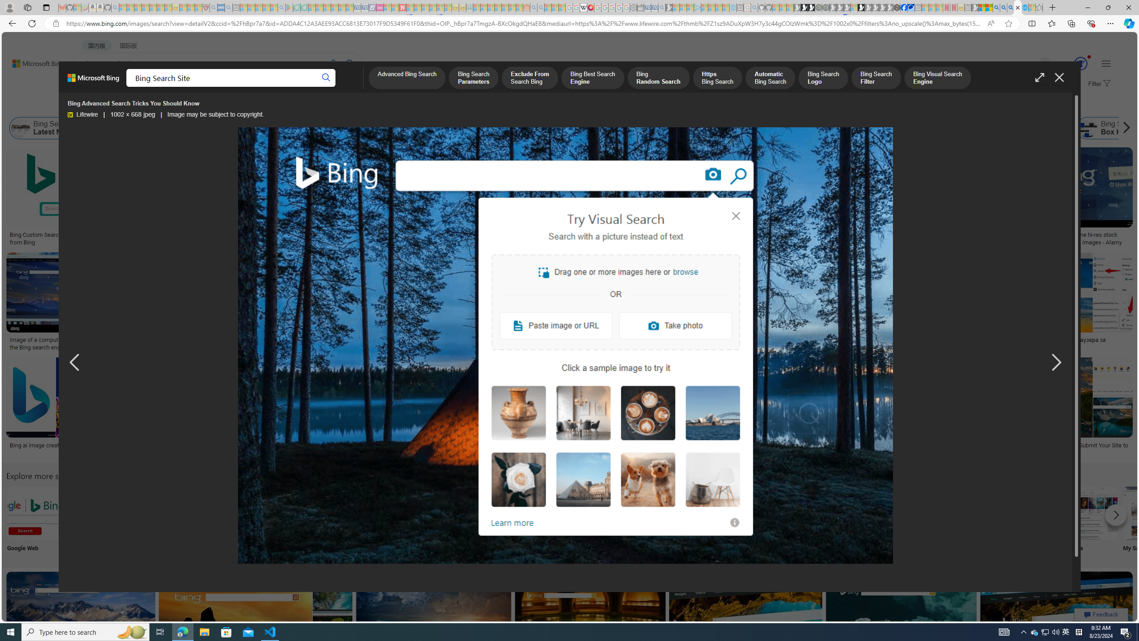 This screenshot has width=1139, height=641. Describe the element at coordinates (1114, 128) in the screenshot. I see `Bing Search Box History` at that location.